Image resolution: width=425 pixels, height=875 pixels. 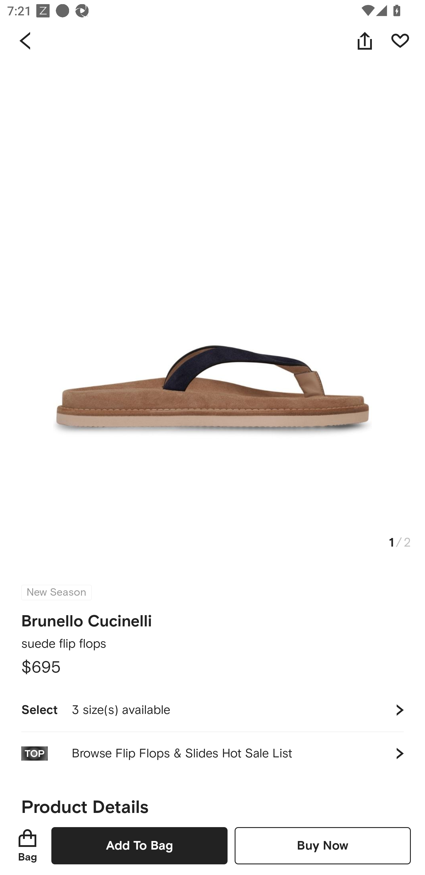 I want to click on Bag, so click(x=27, y=845).